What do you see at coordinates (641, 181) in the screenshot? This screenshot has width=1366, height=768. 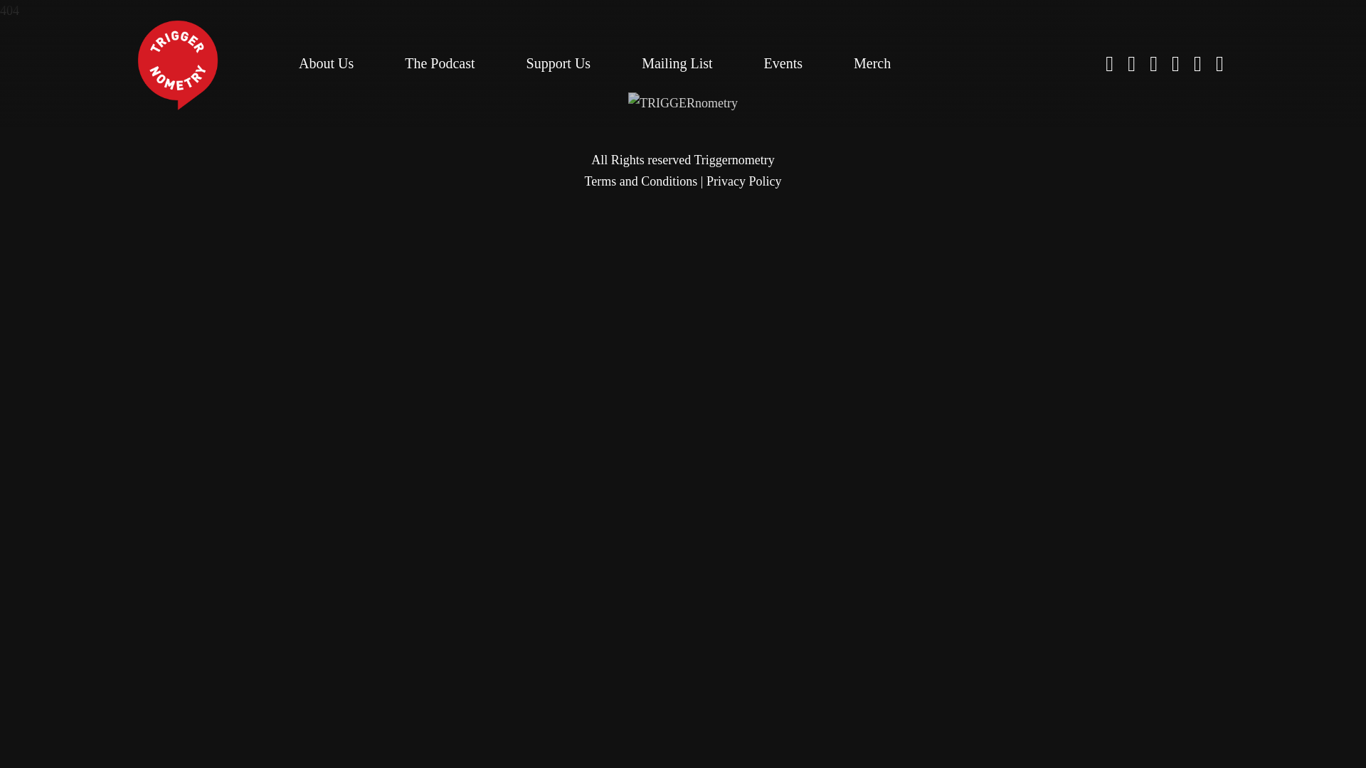 I see `Terms and Conditions` at bounding box center [641, 181].